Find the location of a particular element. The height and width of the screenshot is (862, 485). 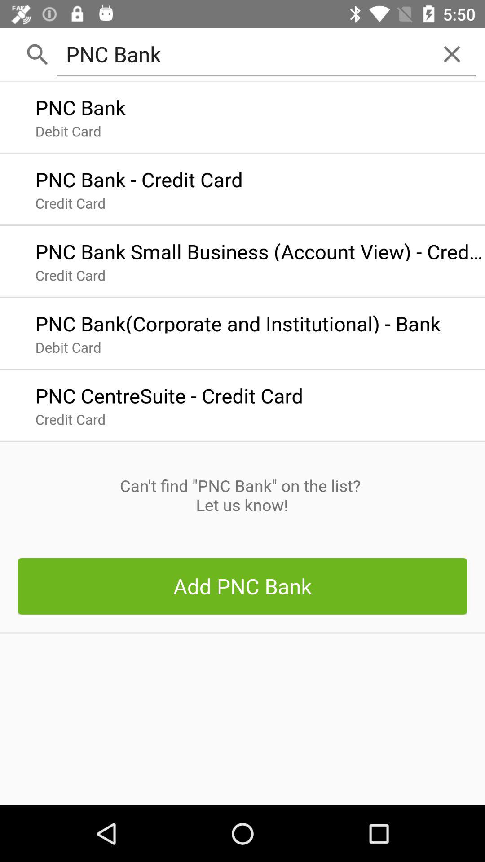

tap button above add pnc bank is located at coordinates (242, 495).